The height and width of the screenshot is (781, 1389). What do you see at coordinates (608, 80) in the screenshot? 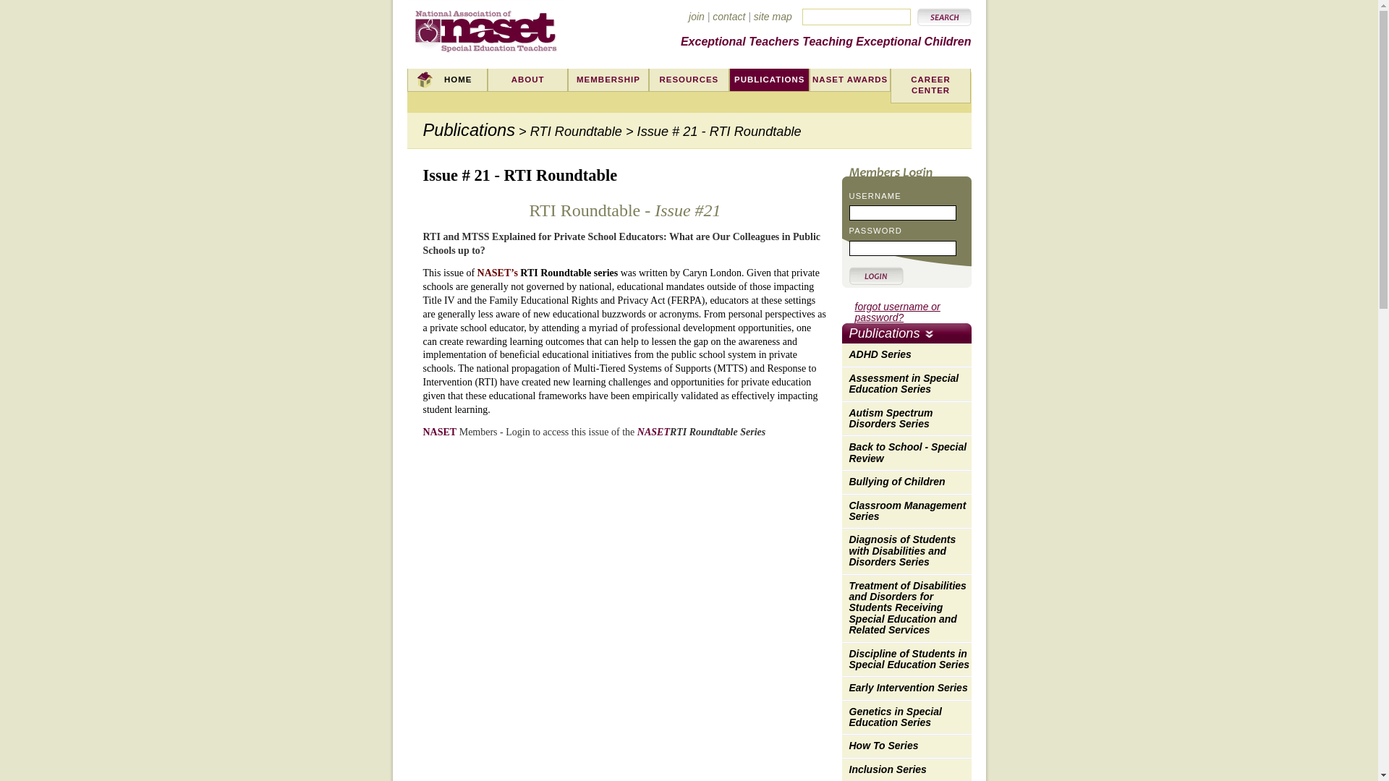
I see `MEMBERSHIP` at bounding box center [608, 80].